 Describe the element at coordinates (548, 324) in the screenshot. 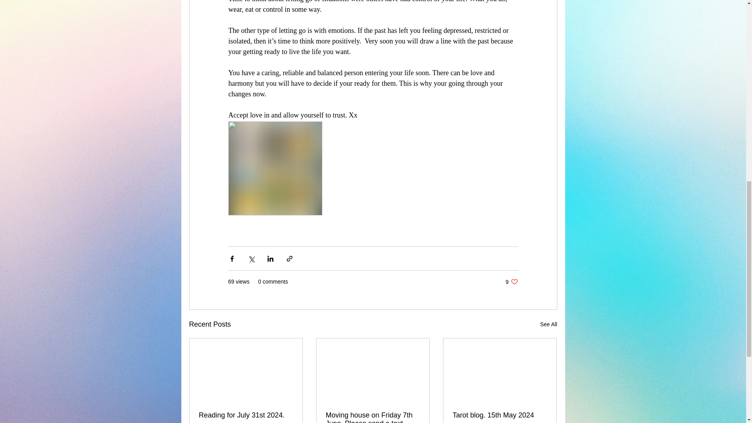

I see `Reading for July 31st 2024.` at that location.